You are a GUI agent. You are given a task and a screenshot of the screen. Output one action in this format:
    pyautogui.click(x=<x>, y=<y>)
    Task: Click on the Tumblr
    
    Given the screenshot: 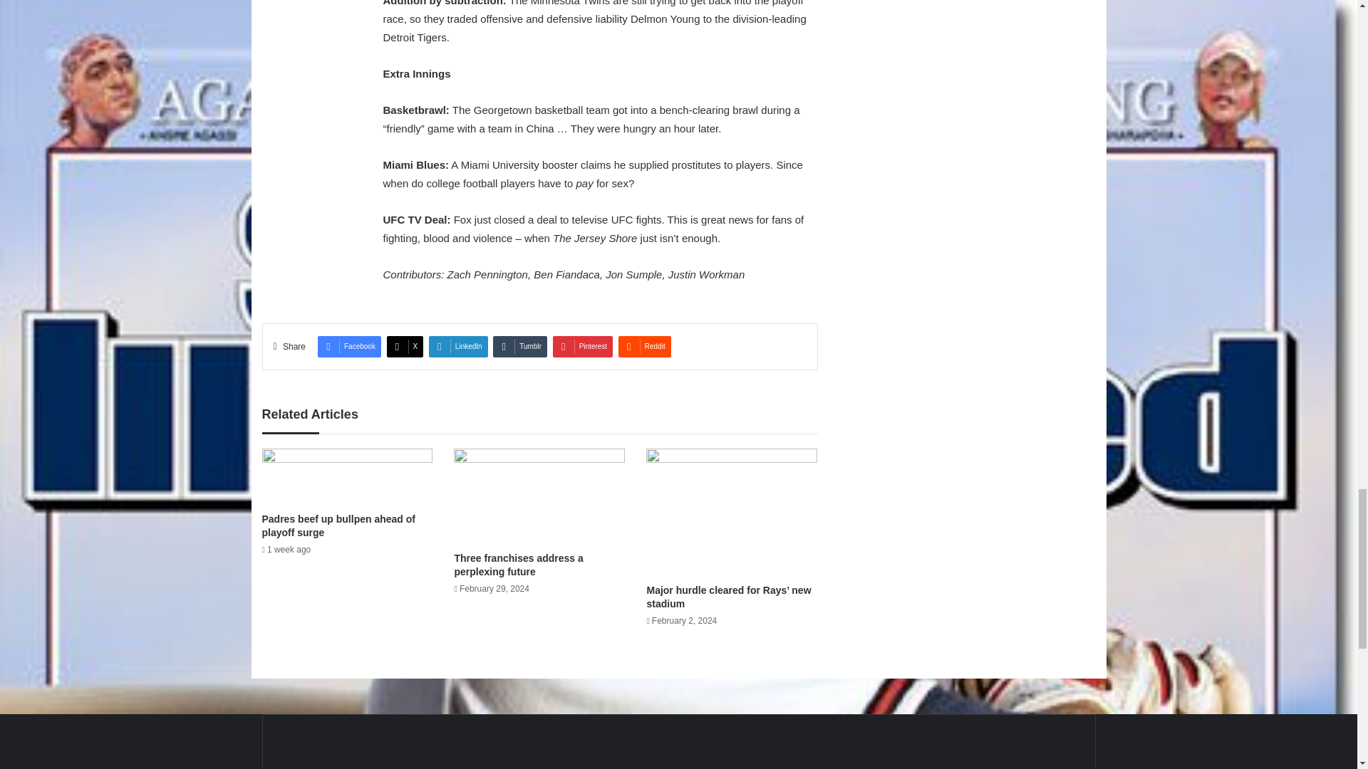 What is the action you would take?
    pyautogui.click(x=520, y=346)
    